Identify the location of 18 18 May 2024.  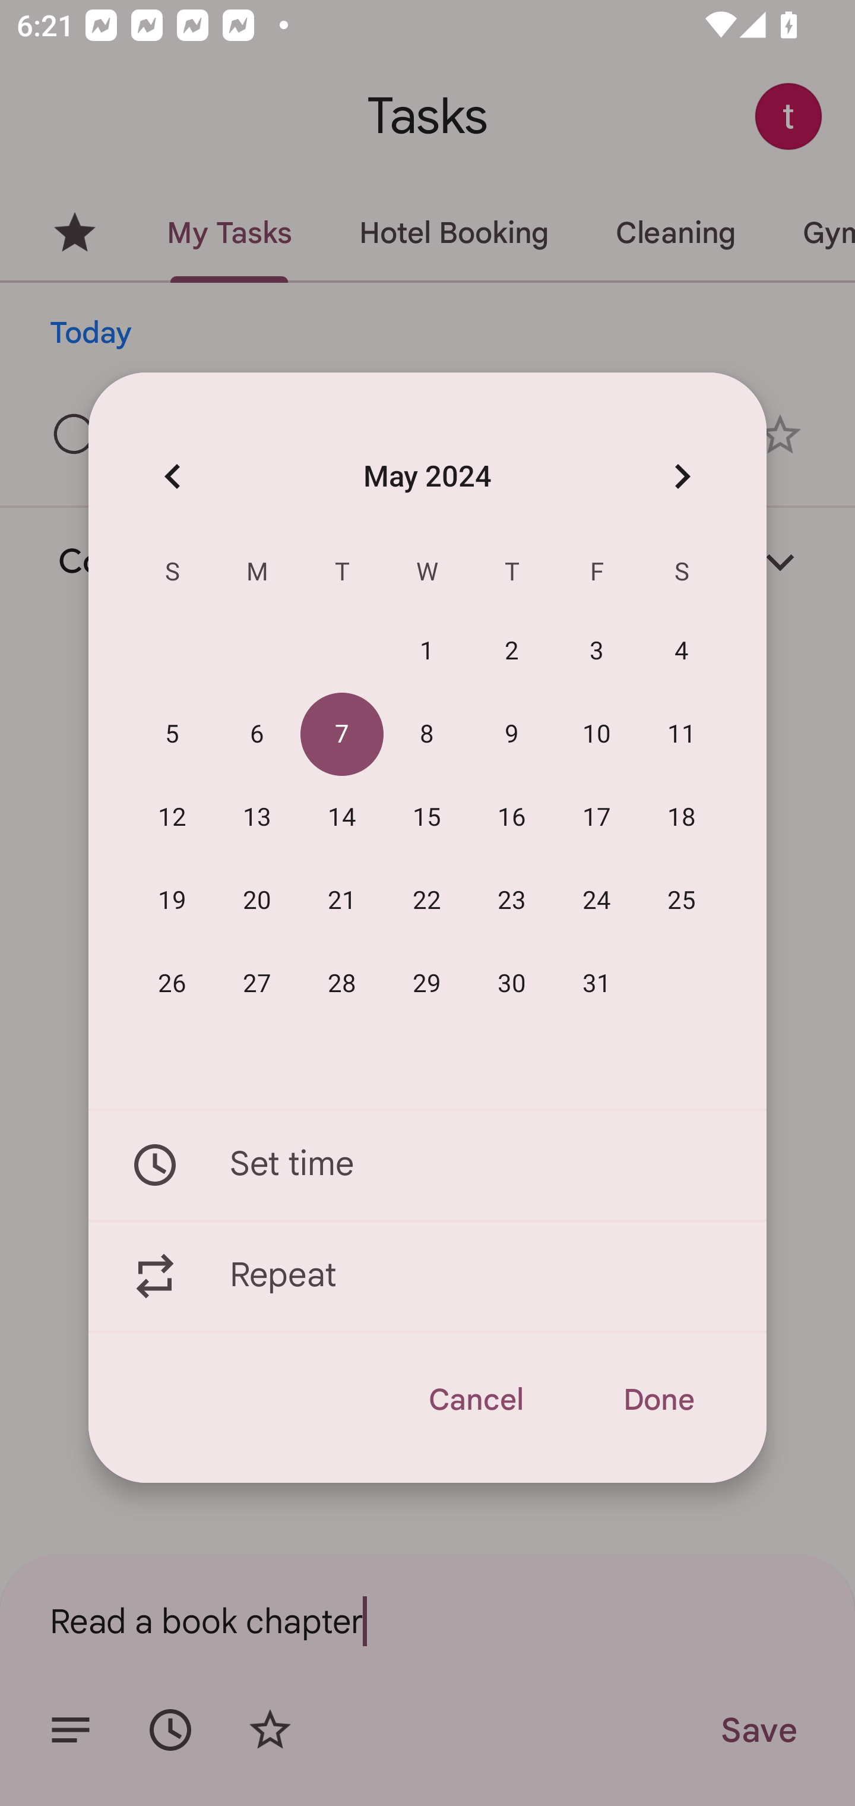
(682, 818).